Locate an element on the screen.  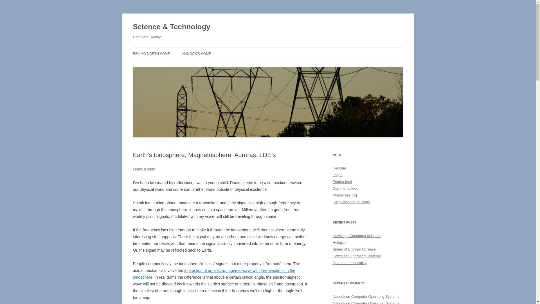
ESKIMO NORTH FORUM is located at coordinates (161, 65).